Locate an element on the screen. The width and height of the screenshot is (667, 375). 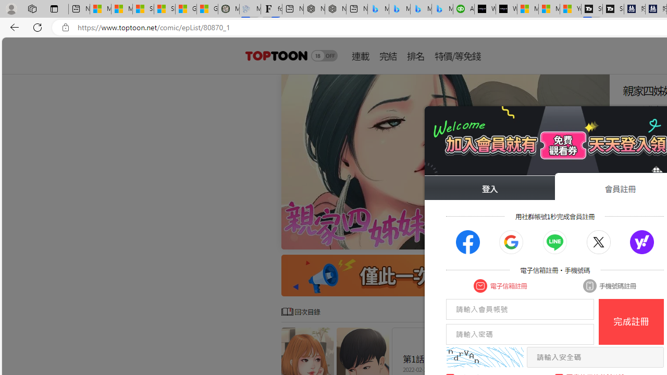
Accounting Software for Accountants, CPAs and Bookkeepers is located at coordinates (464, 9).